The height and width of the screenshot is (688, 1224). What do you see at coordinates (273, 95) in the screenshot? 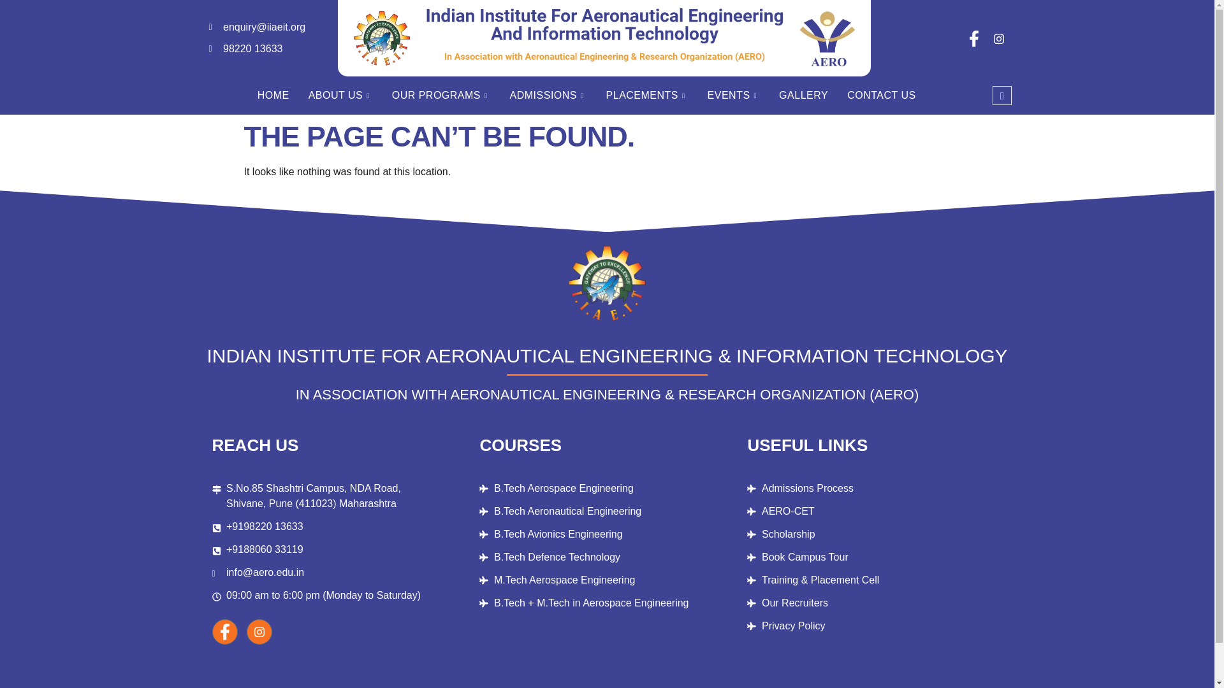
I see `HOME` at bounding box center [273, 95].